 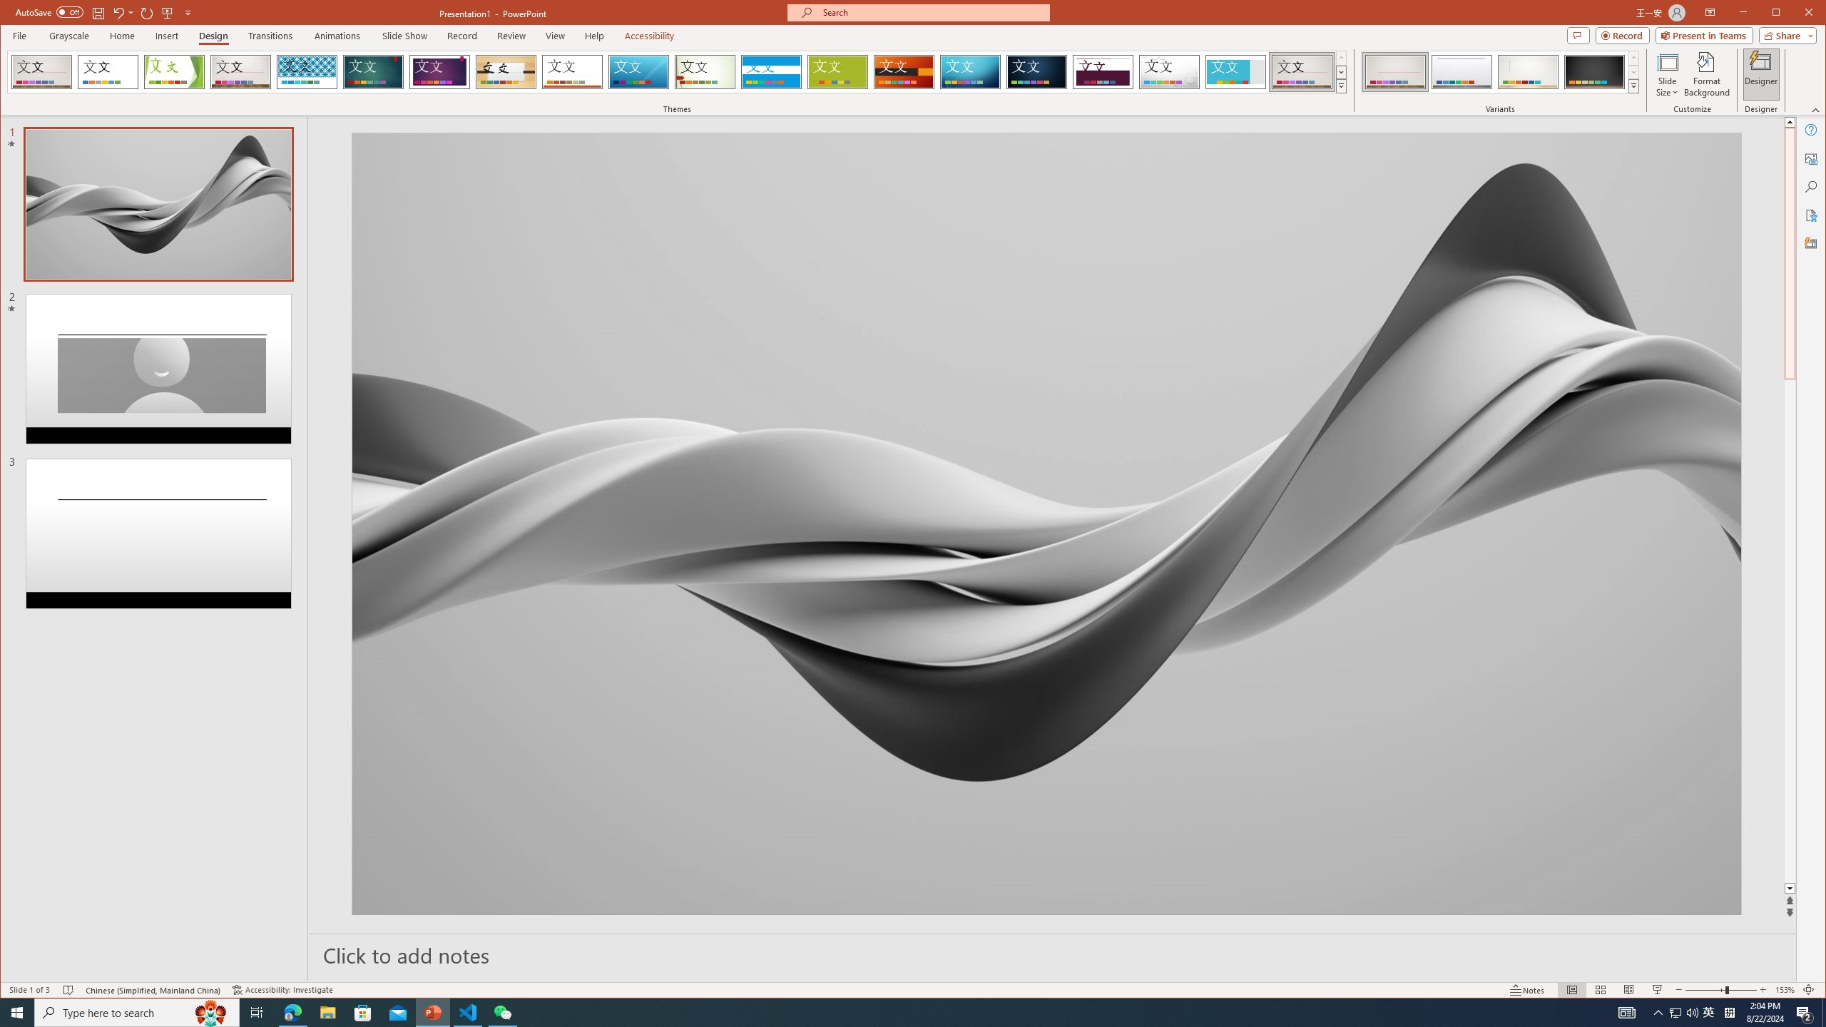 What do you see at coordinates (1394, 72) in the screenshot?
I see `Gallery Variant 1` at bounding box center [1394, 72].